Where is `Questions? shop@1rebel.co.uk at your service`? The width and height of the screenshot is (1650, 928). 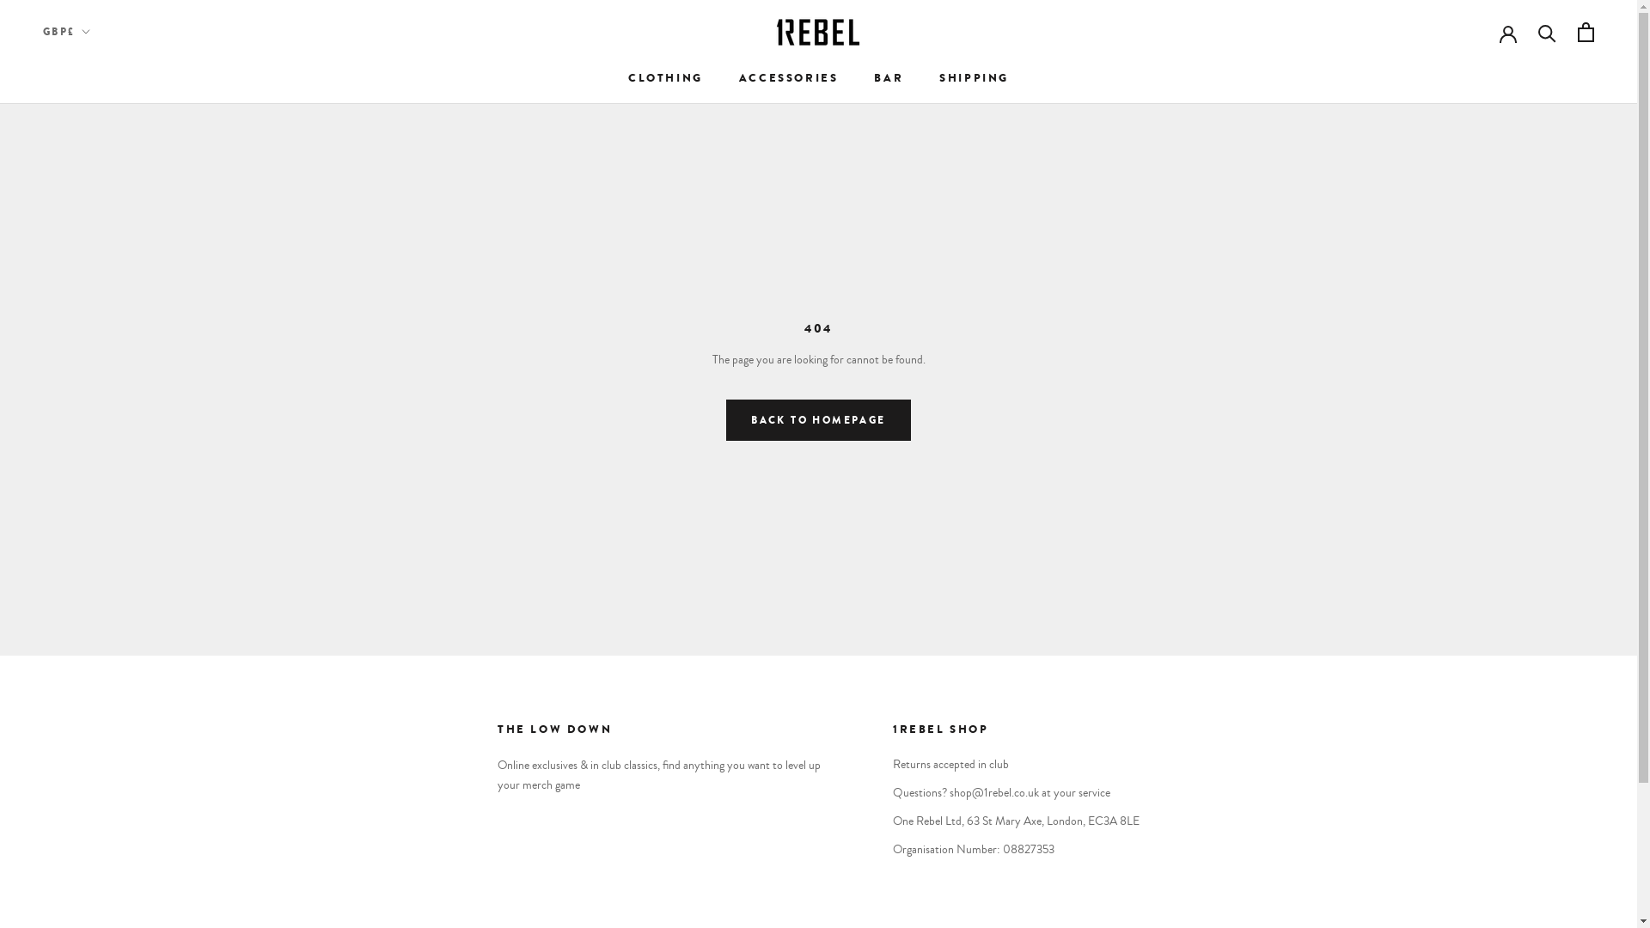 Questions? shop@1rebel.co.uk at your service is located at coordinates (1016, 794).